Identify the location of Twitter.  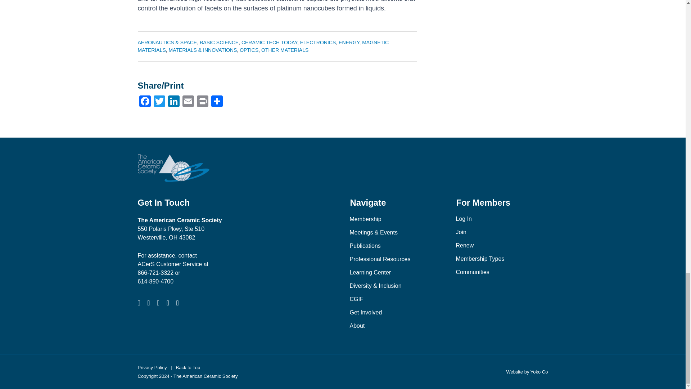
(159, 102).